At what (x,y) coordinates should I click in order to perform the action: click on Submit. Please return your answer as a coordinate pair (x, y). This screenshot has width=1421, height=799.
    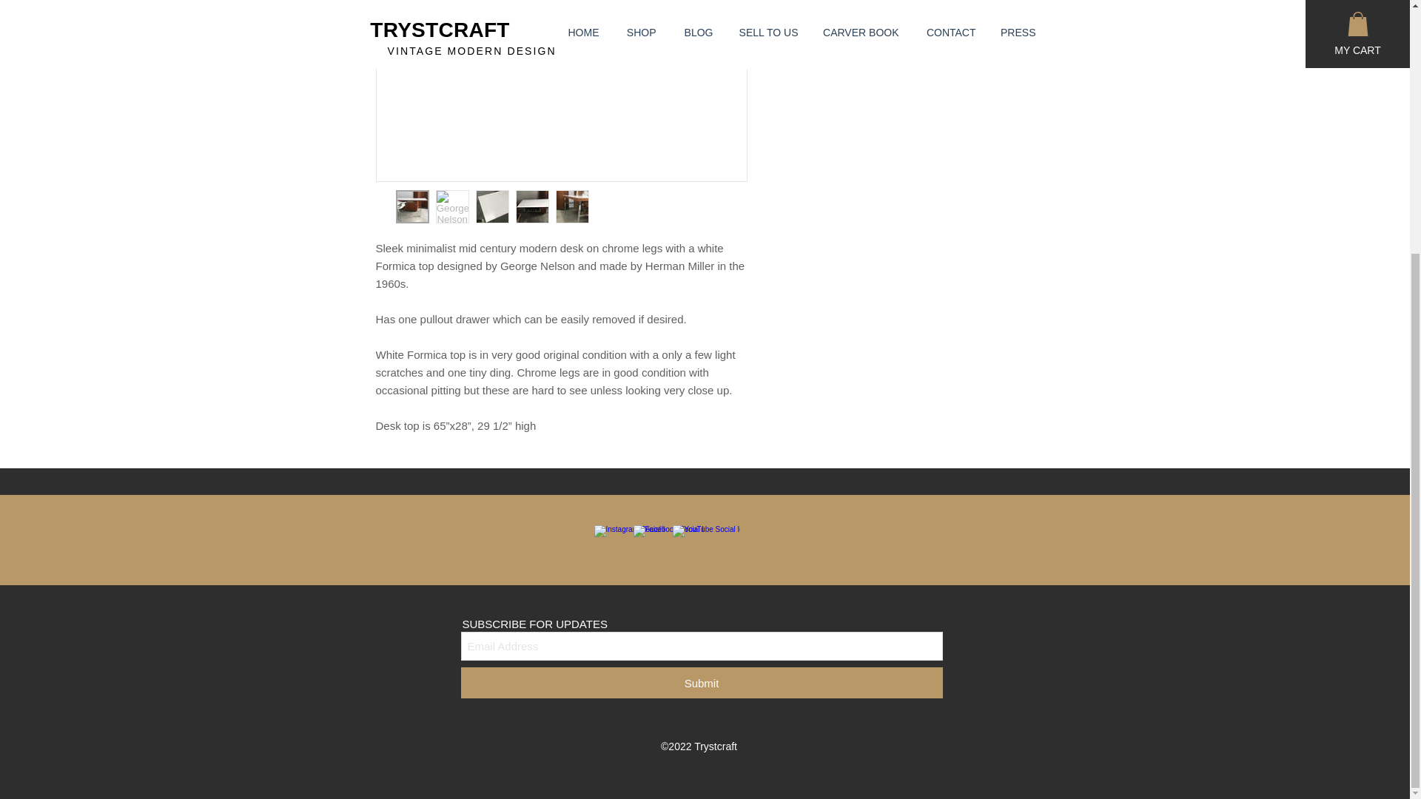
    Looking at the image, I should click on (701, 682).